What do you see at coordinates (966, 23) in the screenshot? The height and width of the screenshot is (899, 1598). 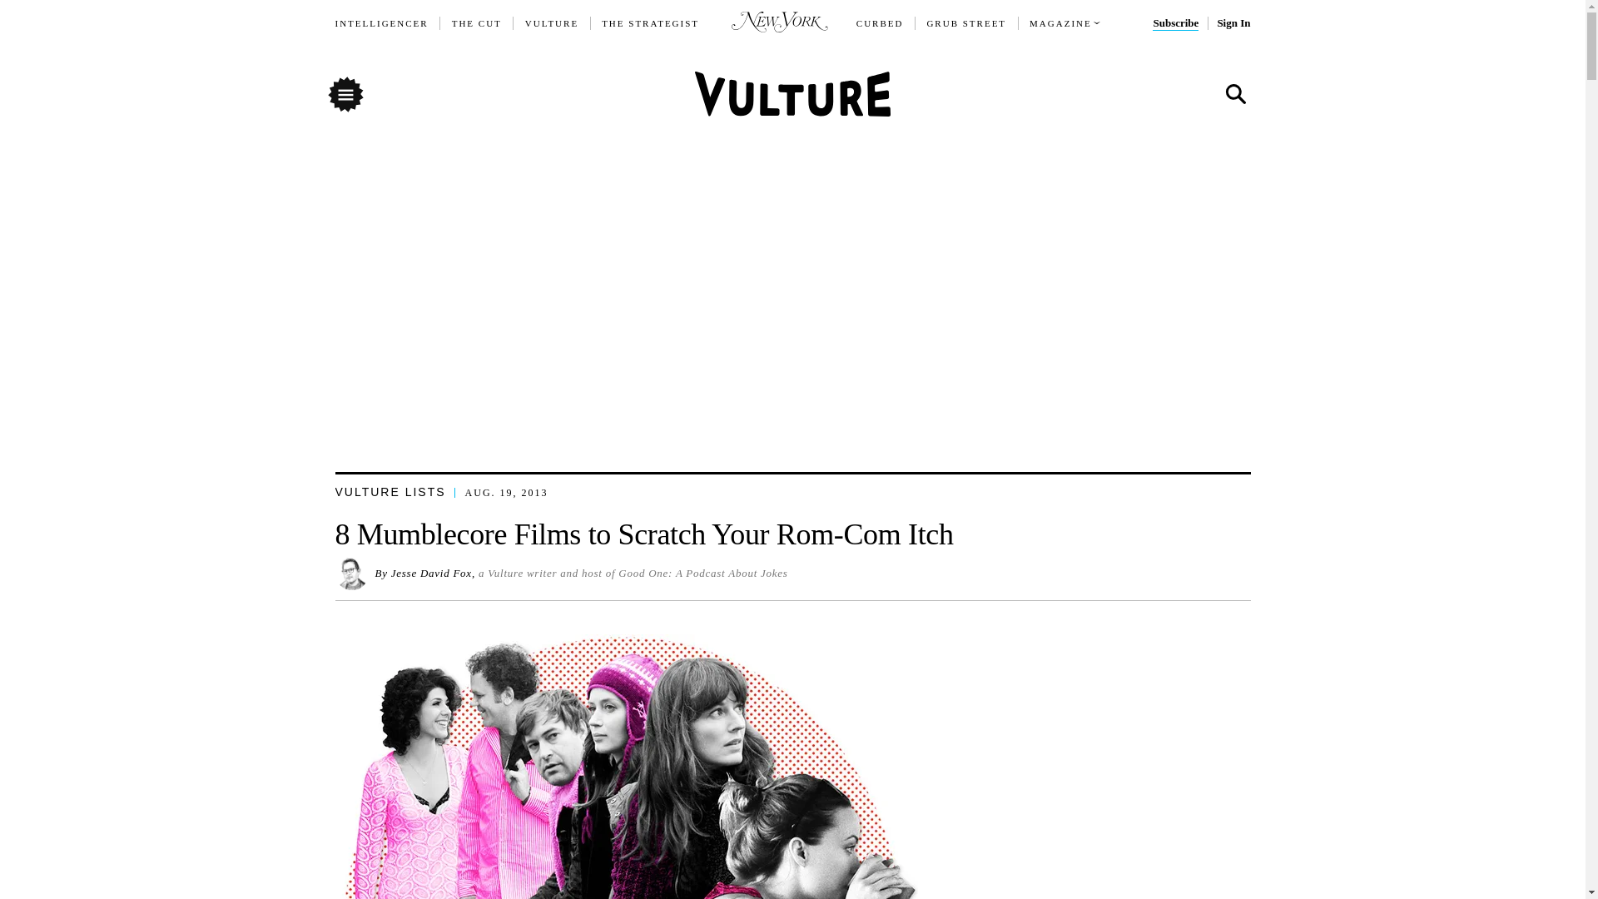 I see `GRUB STREET` at bounding box center [966, 23].